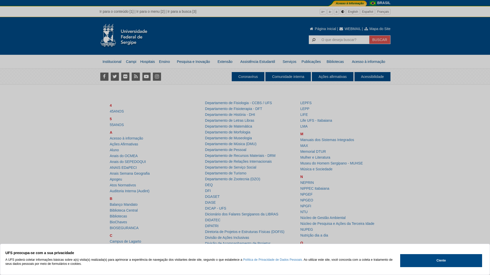 This screenshot has width=490, height=275. I want to click on DMA, so click(209, 267).